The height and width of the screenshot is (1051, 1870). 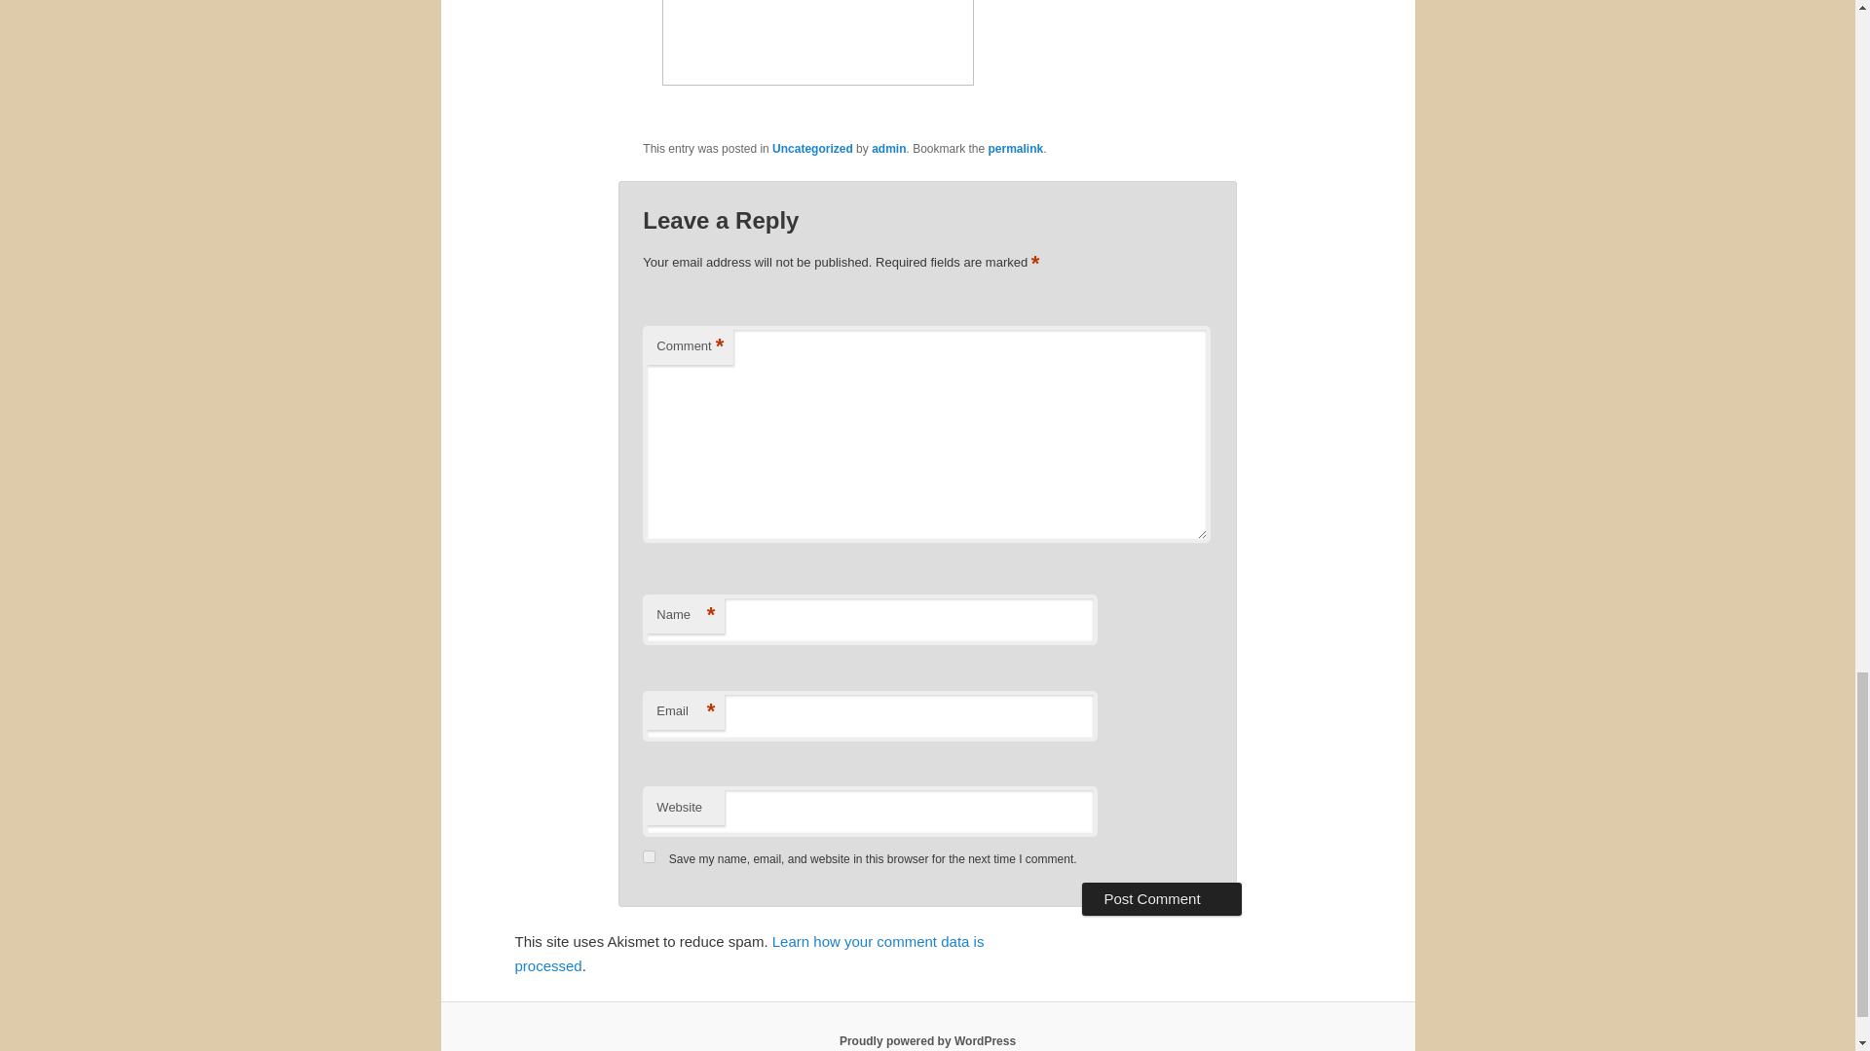 I want to click on yes, so click(x=649, y=856).